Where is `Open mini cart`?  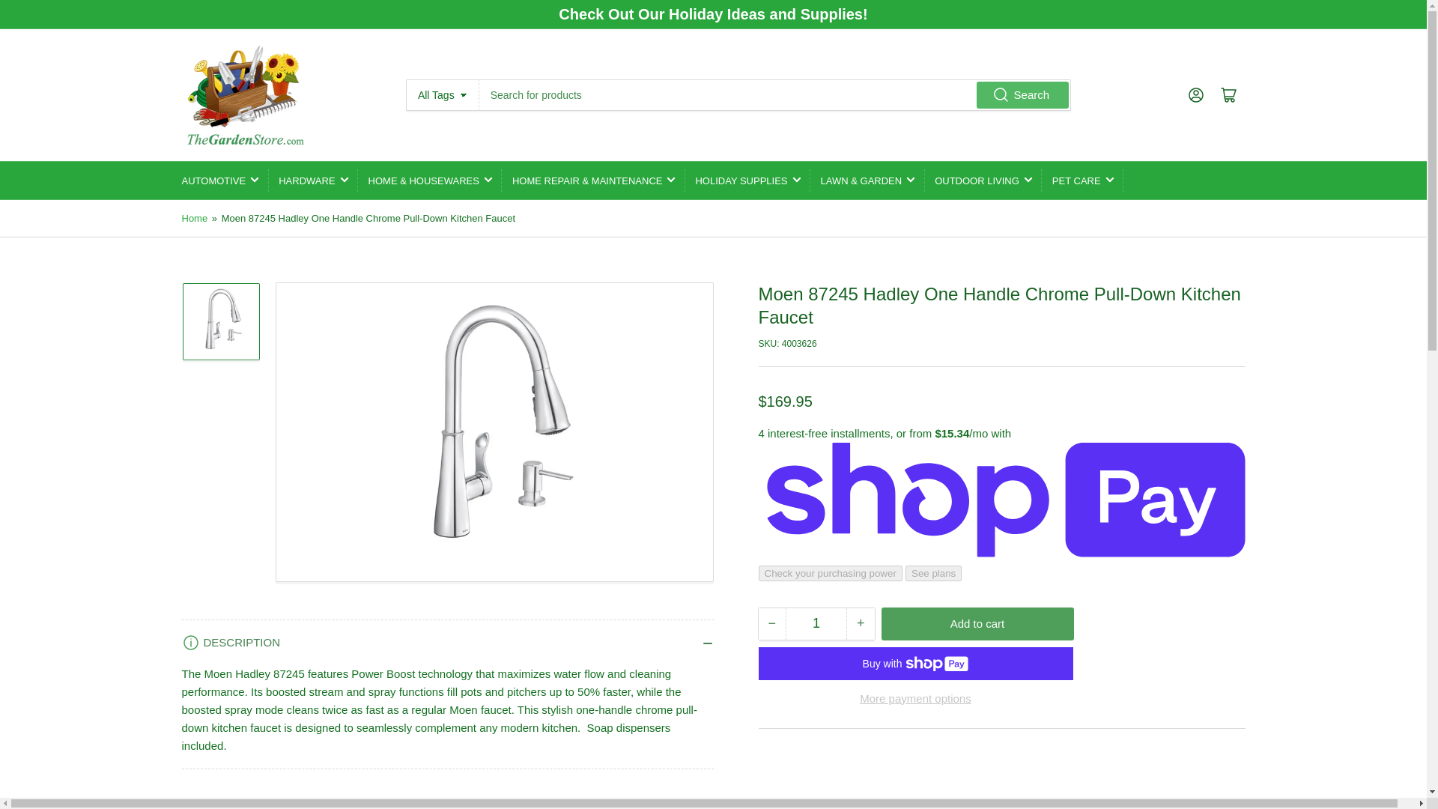
Open mini cart is located at coordinates (1228, 94).